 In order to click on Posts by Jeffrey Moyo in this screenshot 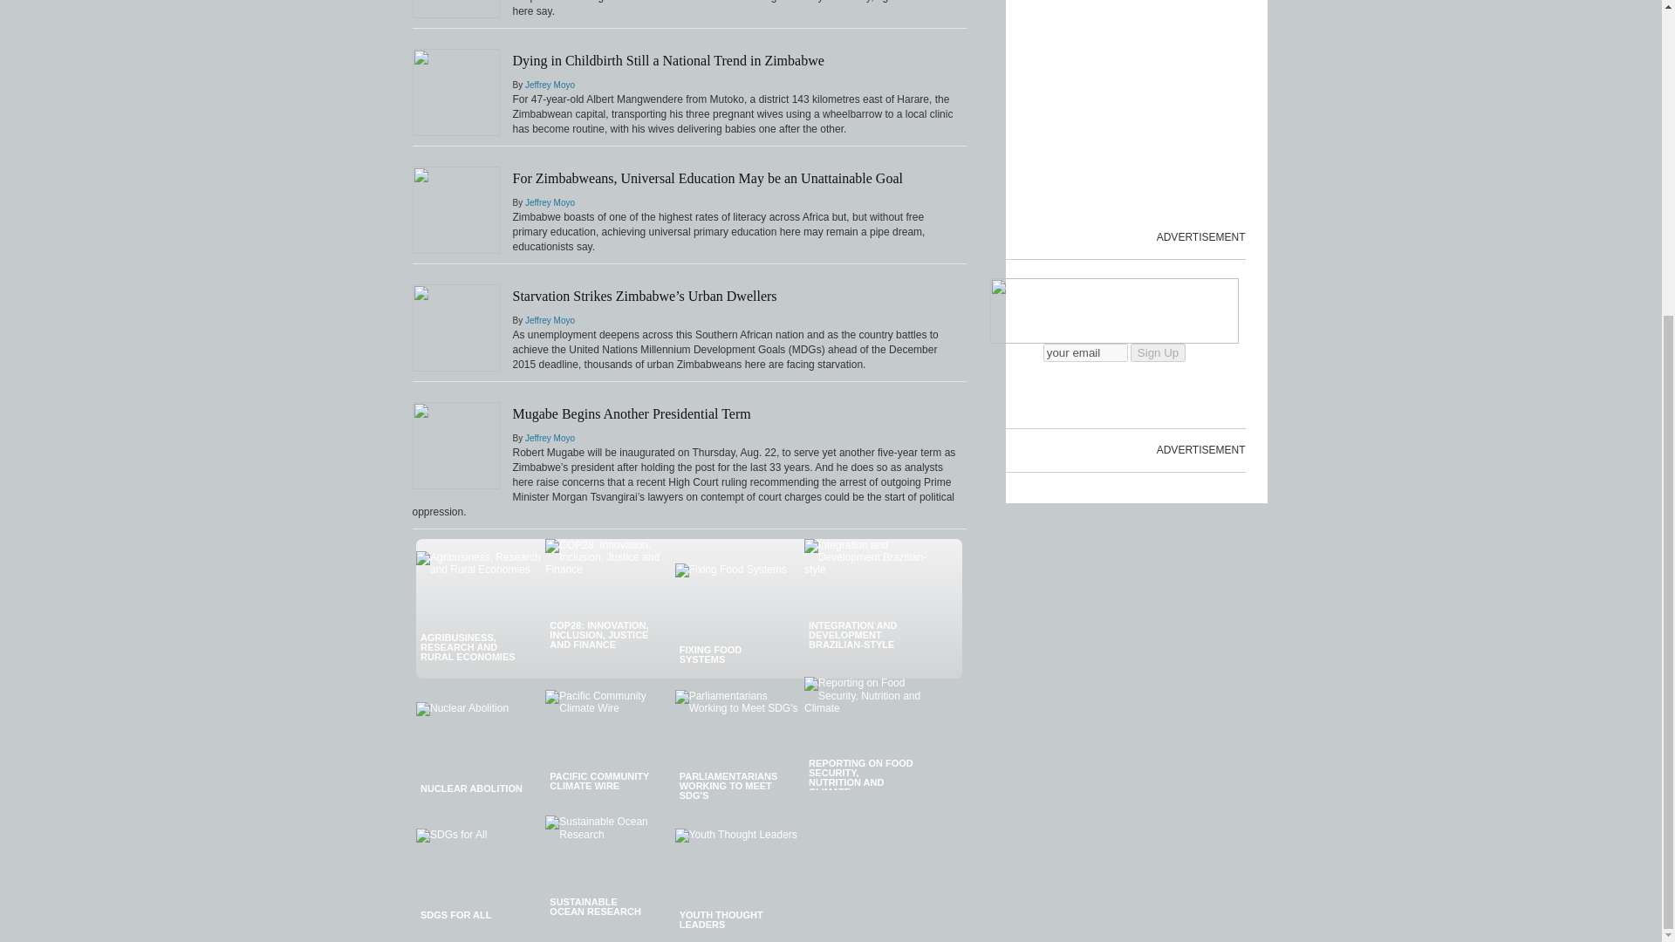, I will do `click(550, 202)`.